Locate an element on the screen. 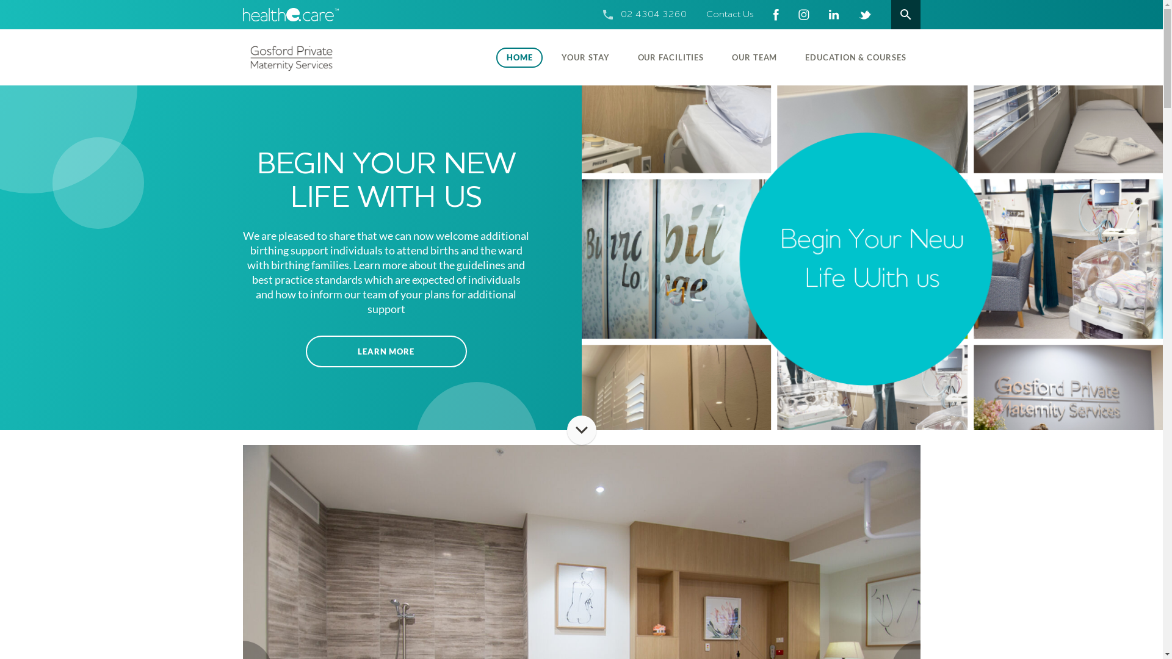  OUR TEAM is located at coordinates (754, 57).